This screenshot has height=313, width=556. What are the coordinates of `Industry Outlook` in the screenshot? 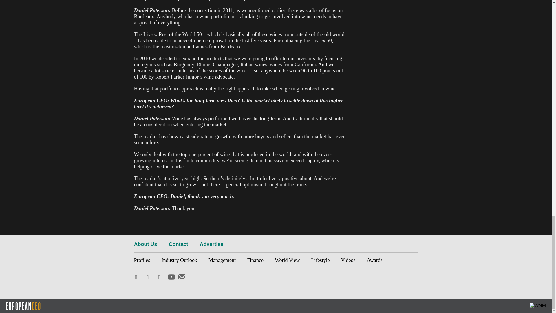 It's located at (179, 260).